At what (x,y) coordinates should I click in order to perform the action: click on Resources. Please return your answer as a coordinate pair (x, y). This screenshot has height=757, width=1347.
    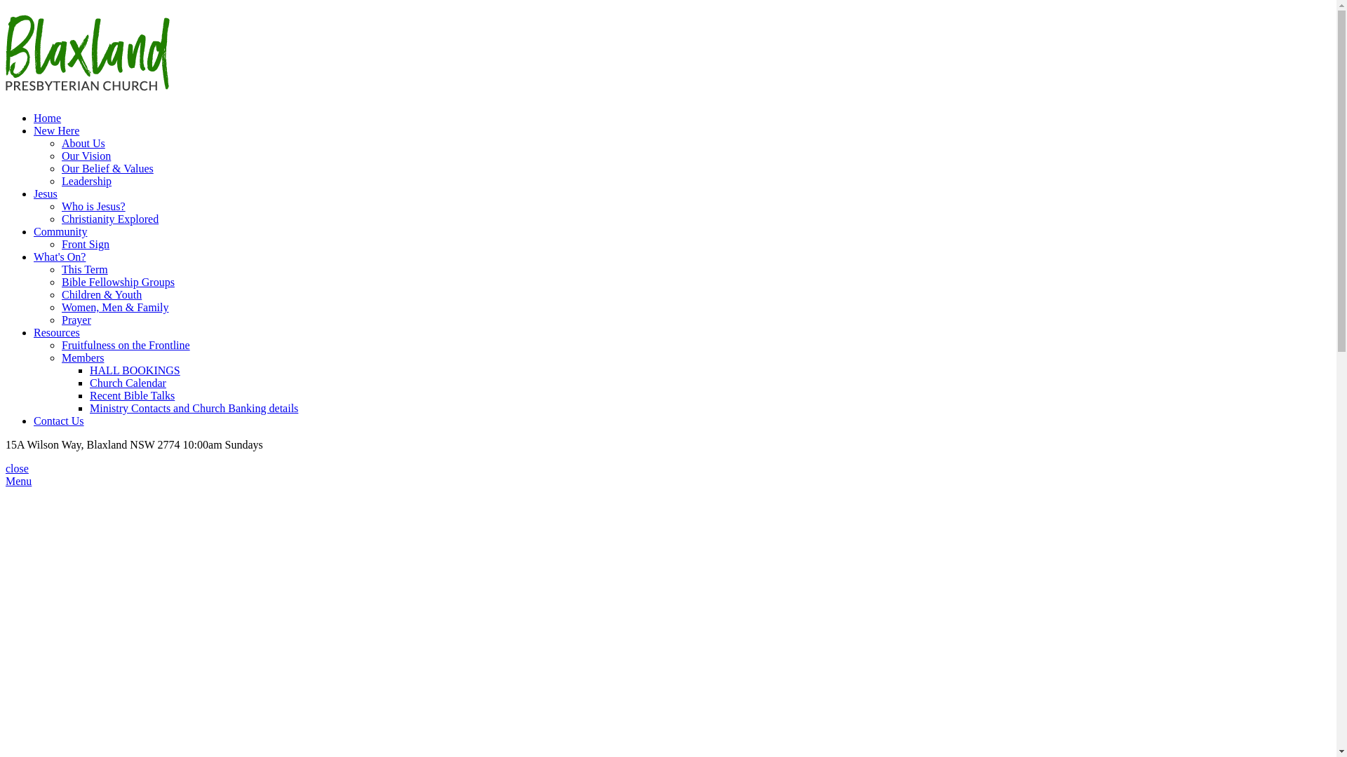
    Looking at the image, I should click on (57, 332).